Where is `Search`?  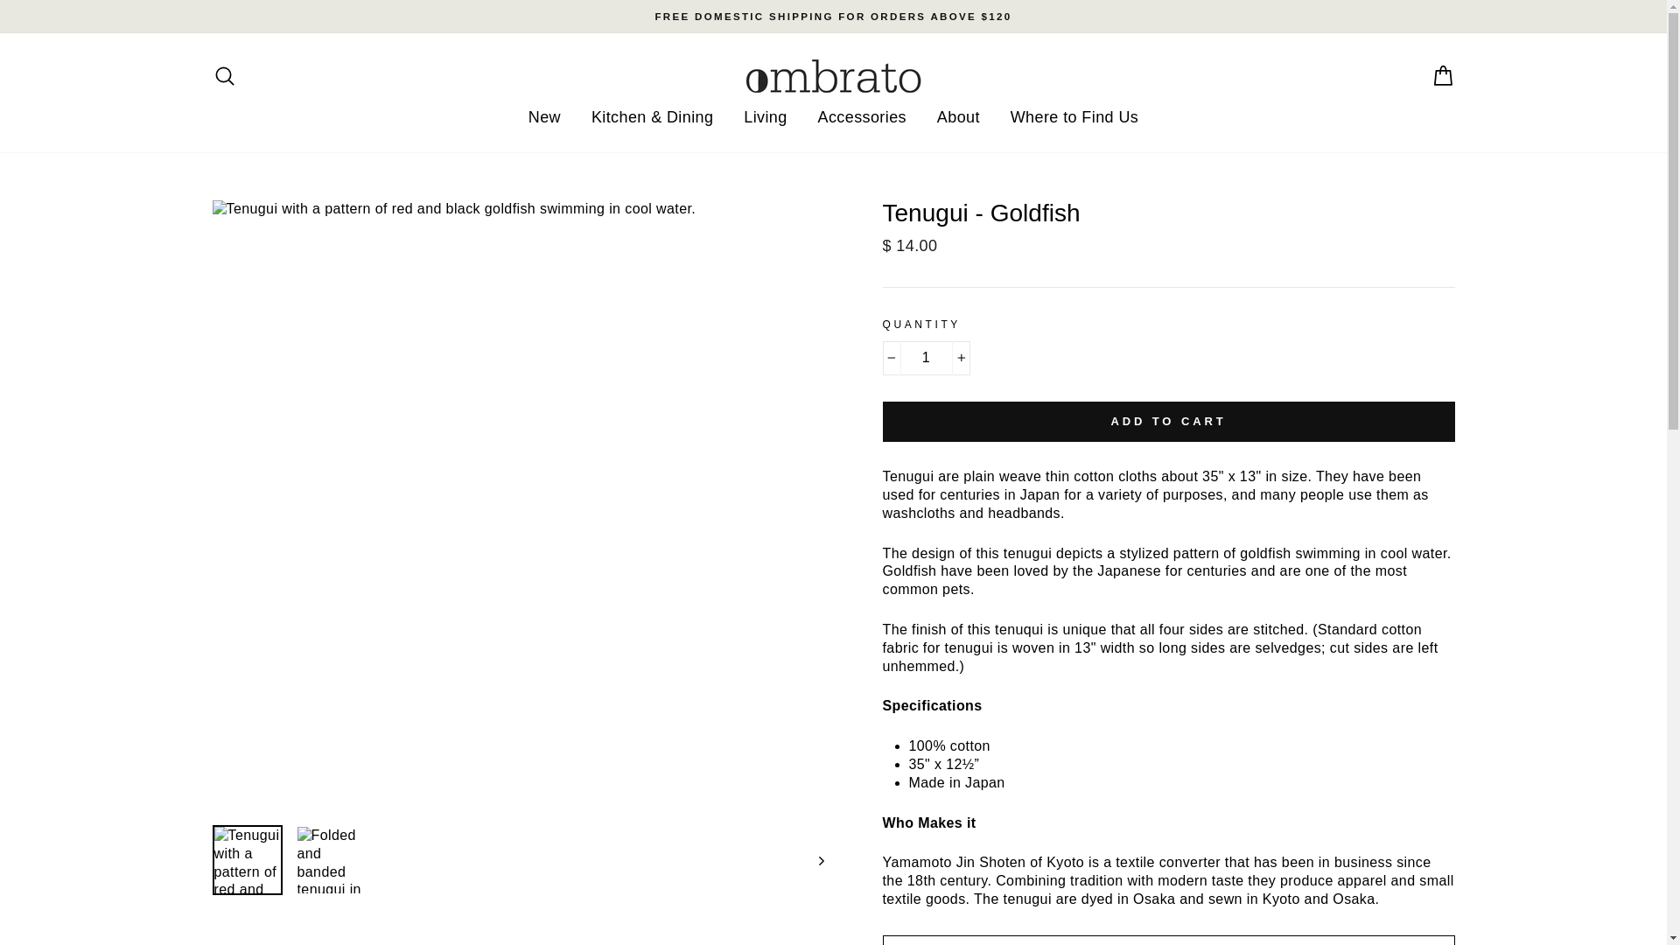
Search is located at coordinates (224, 75).